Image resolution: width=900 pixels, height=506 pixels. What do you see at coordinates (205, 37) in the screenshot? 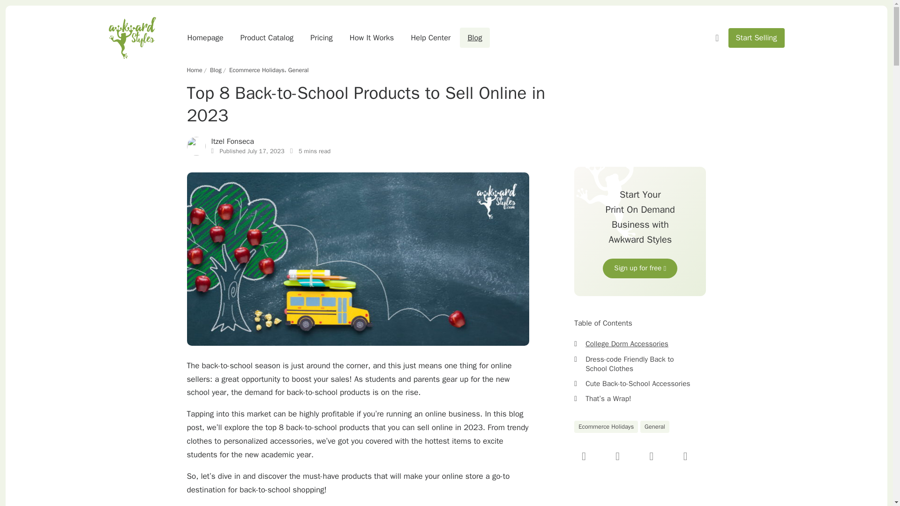
I see `Homepage` at bounding box center [205, 37].